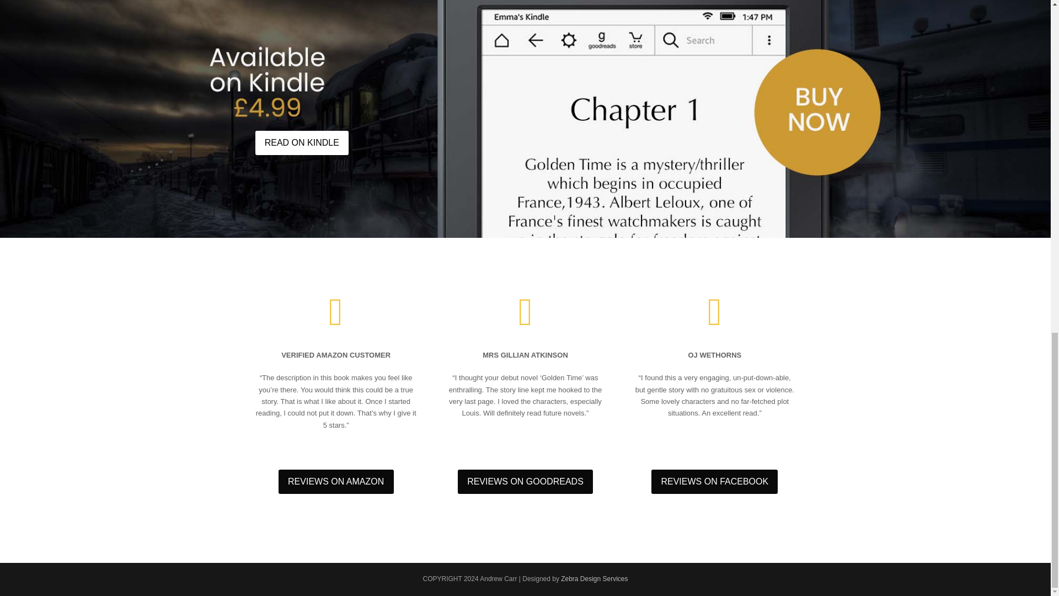 This screenshot has width=1059, height=596. What do you see at coordinates (336, 482) in the screenshot?
I see `REVIEWS ON AMAZON` at bounding box center [336, 482].